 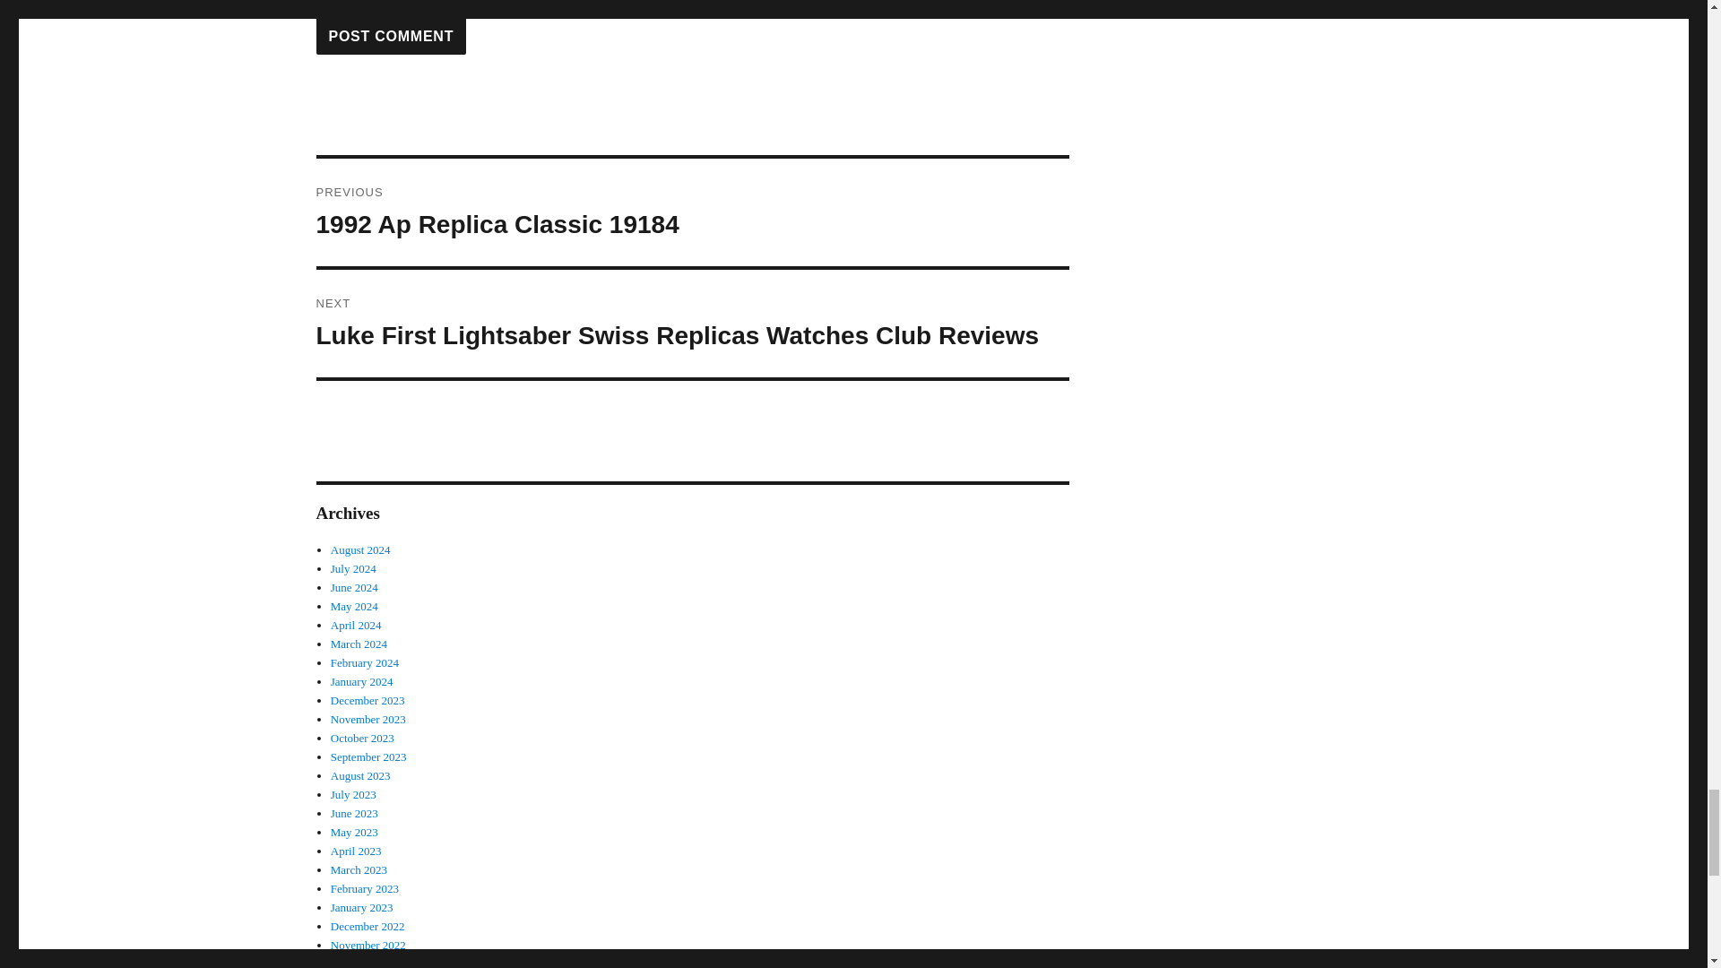 I want to click on November 2022, so click(x=364, y=663).